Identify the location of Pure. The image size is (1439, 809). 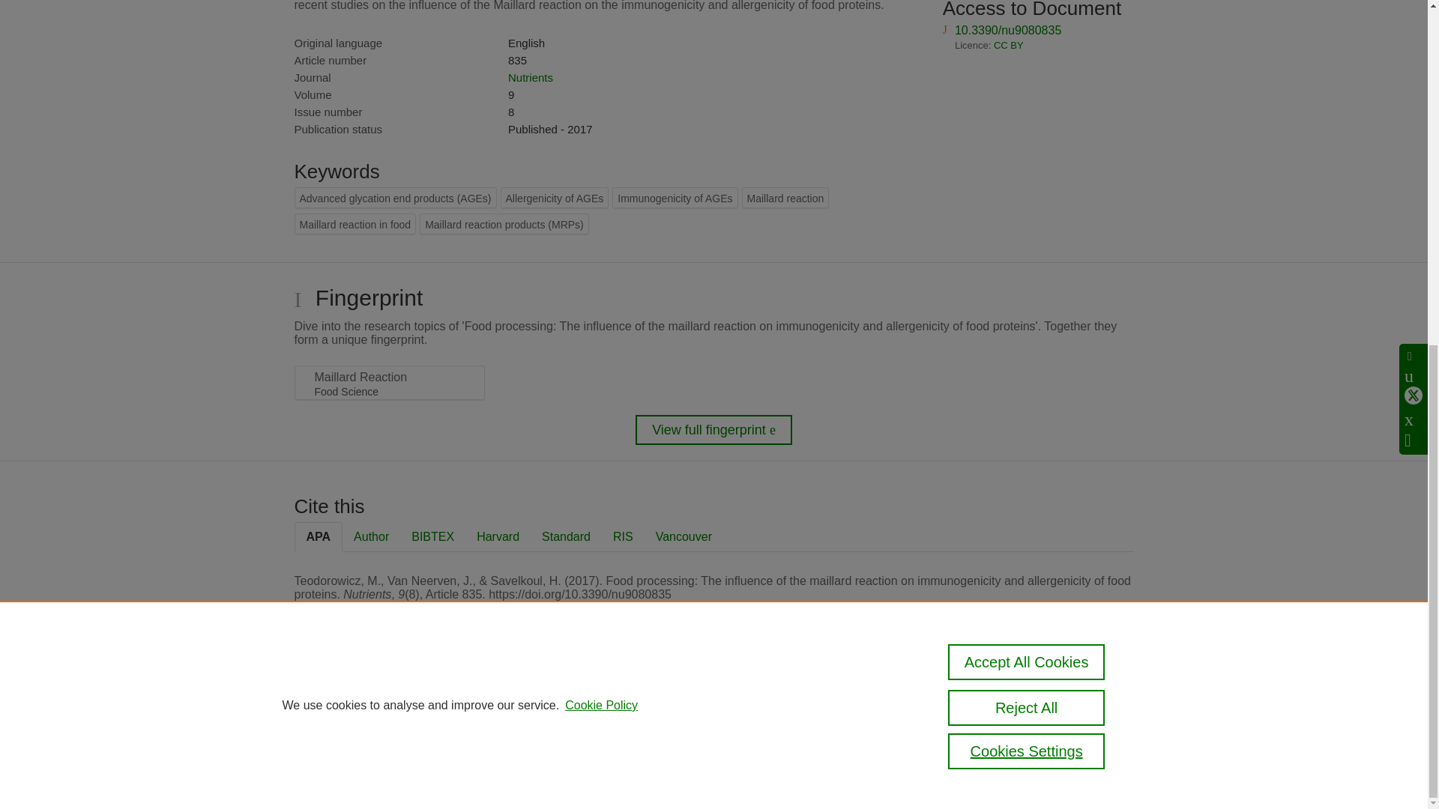
(358, 698).